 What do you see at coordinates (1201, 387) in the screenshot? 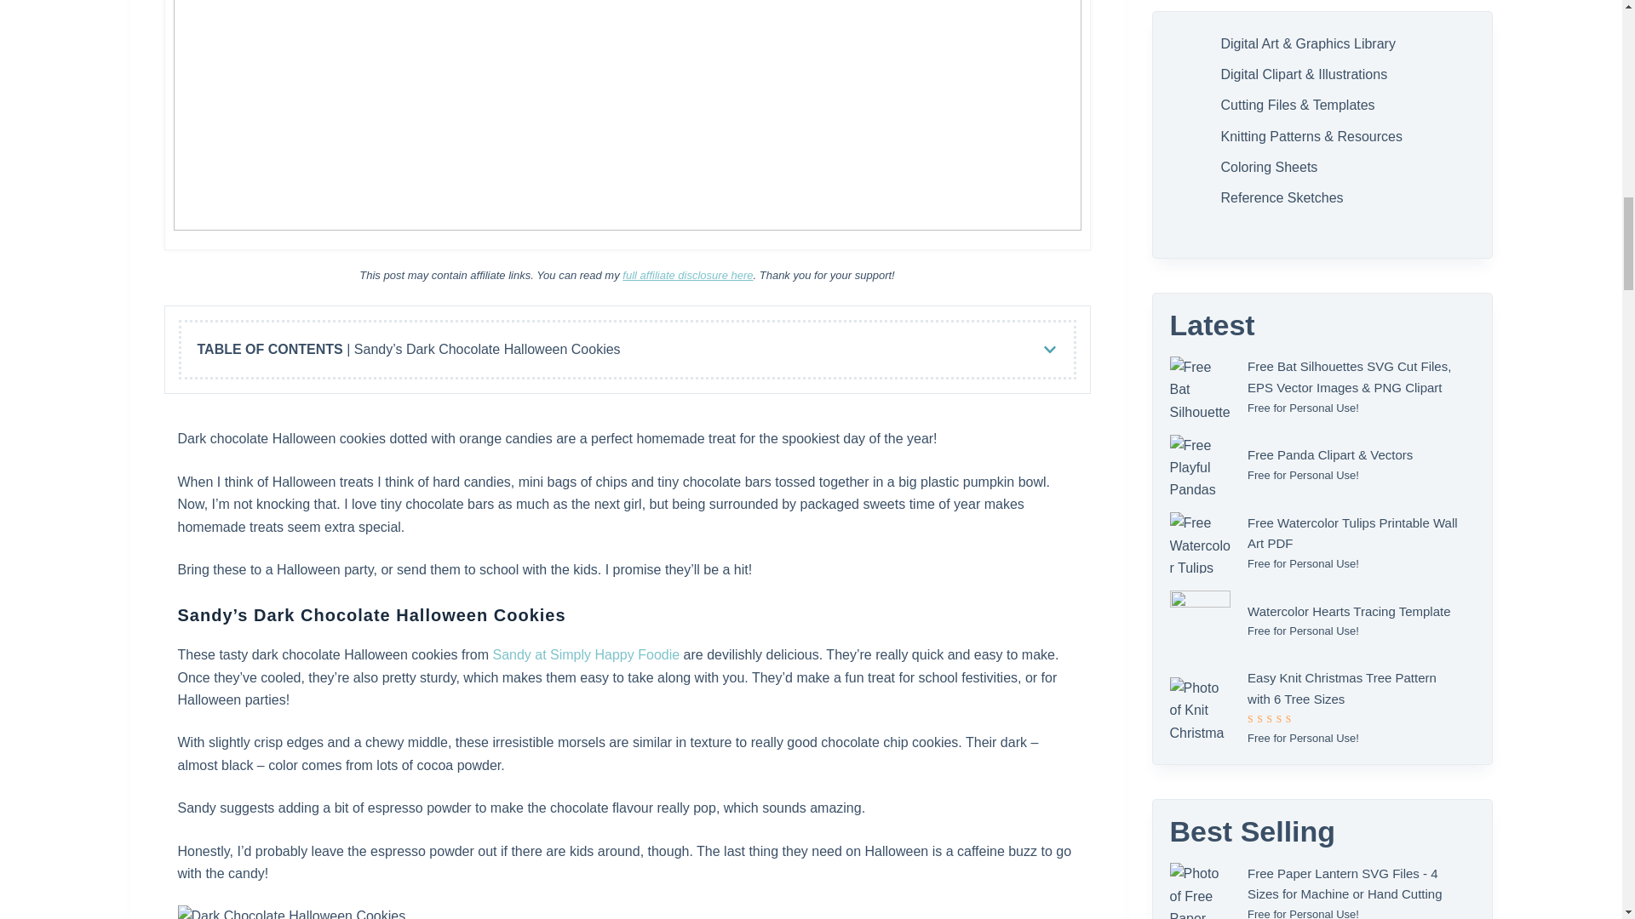
I see `Free Bat Silhouettes` at bounding box center [1201, 387].